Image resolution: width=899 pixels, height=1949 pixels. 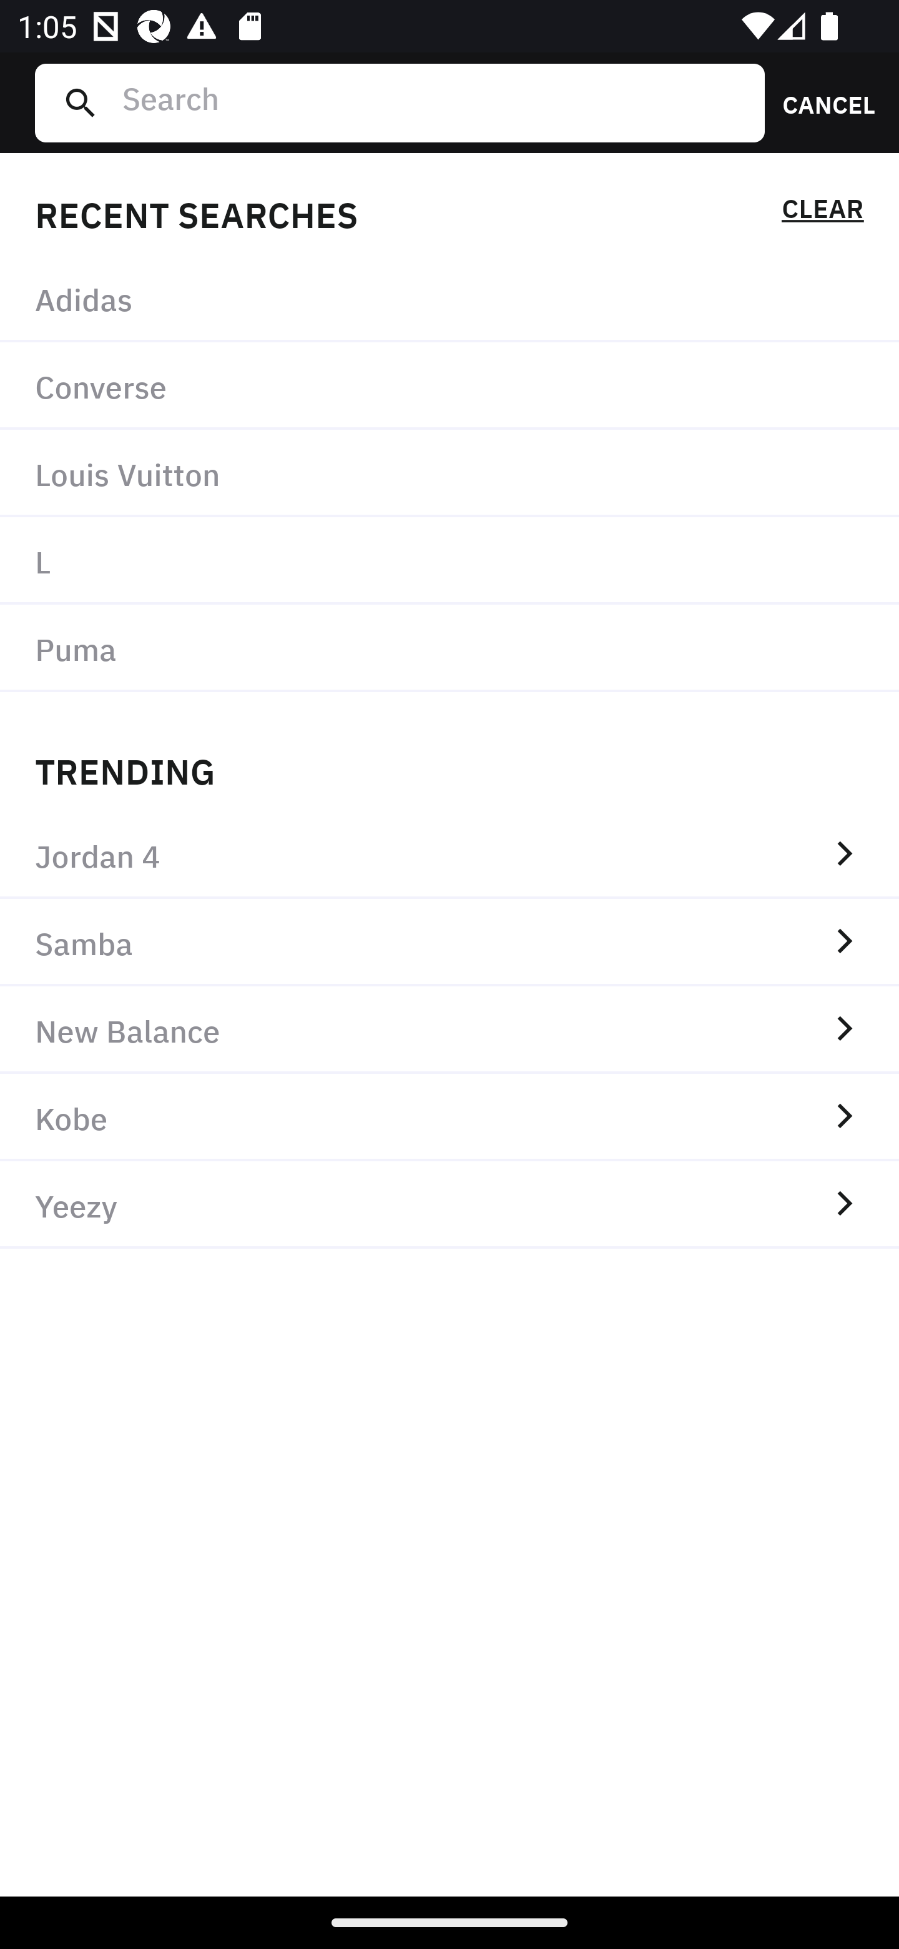 I want to click on Yeezy , so click(x=449, y=1205).